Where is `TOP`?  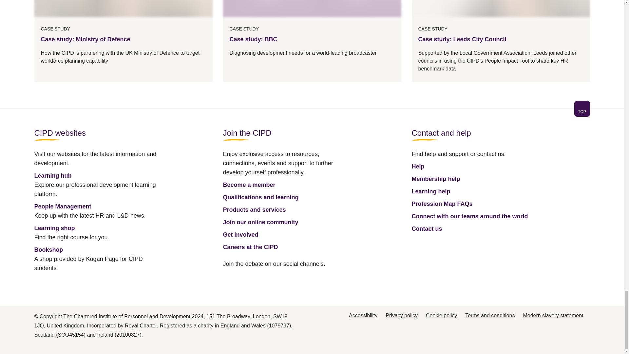
TOP is located at coordinates (312, 113).